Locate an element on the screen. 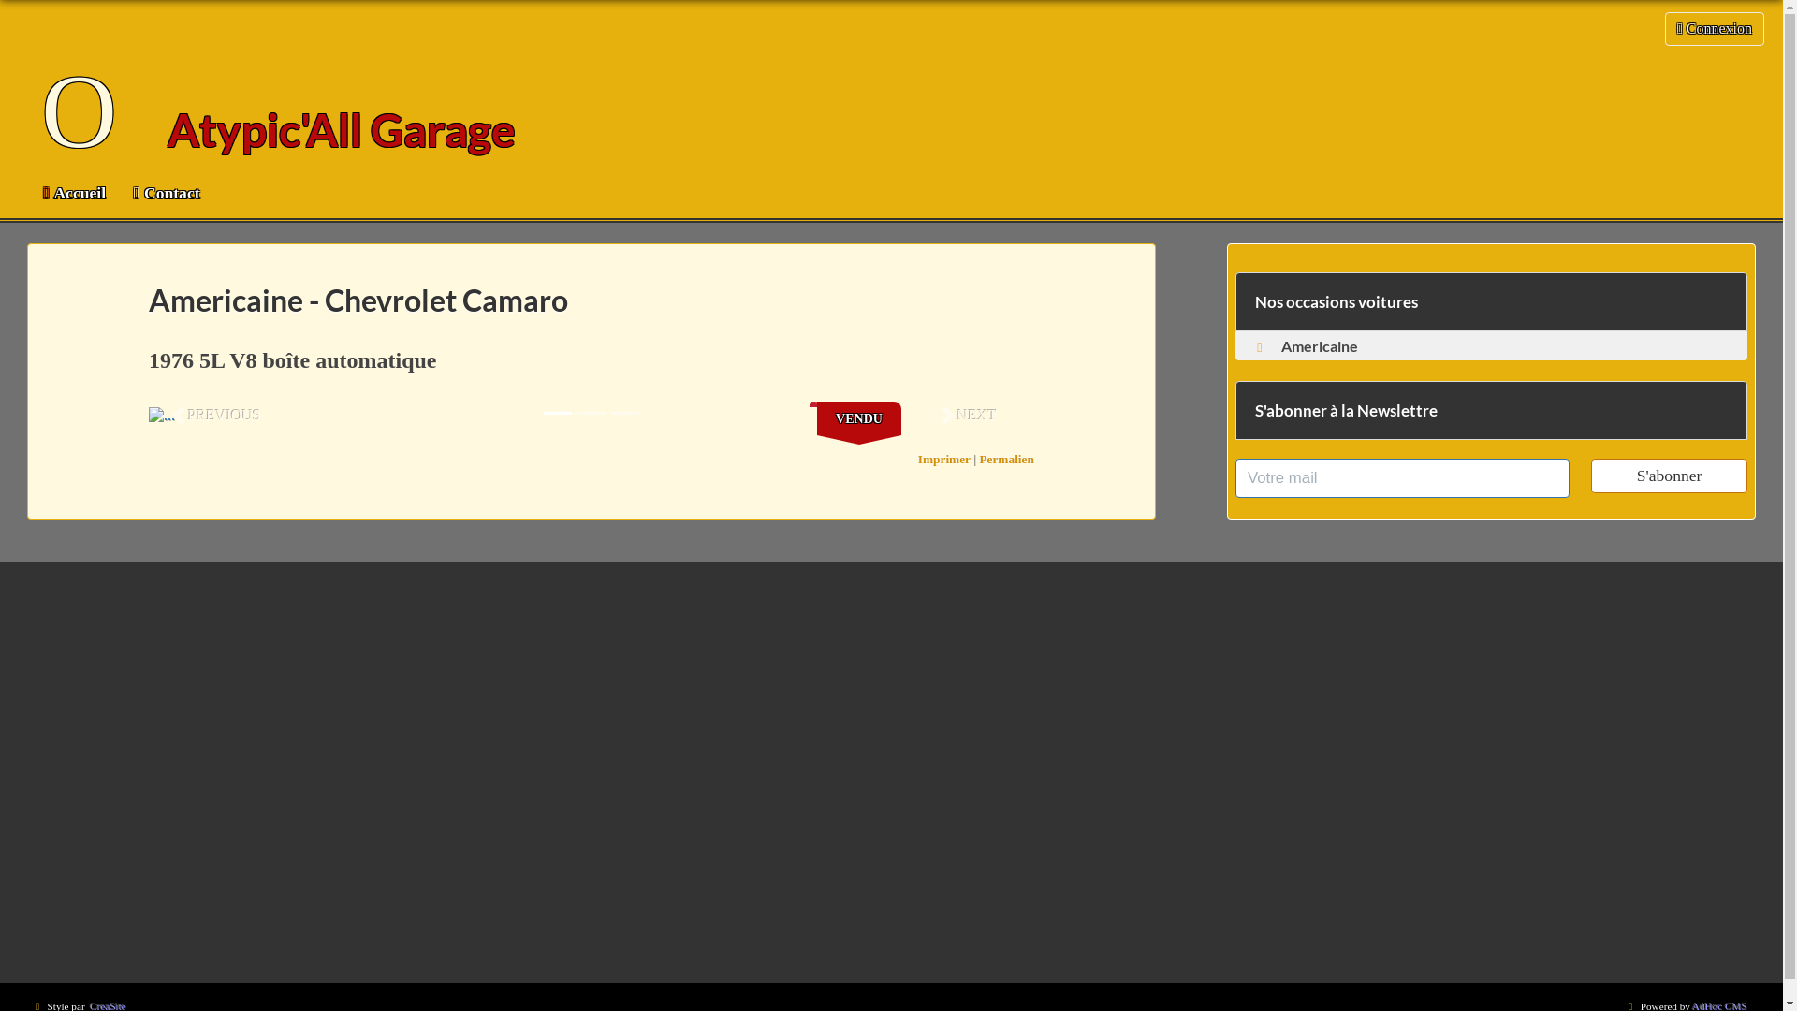  Accueil is located at coordinates (75, 193).